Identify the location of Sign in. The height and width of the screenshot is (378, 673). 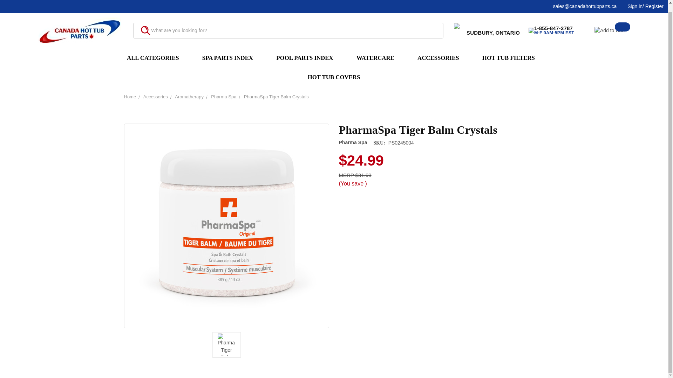
(635, 1).